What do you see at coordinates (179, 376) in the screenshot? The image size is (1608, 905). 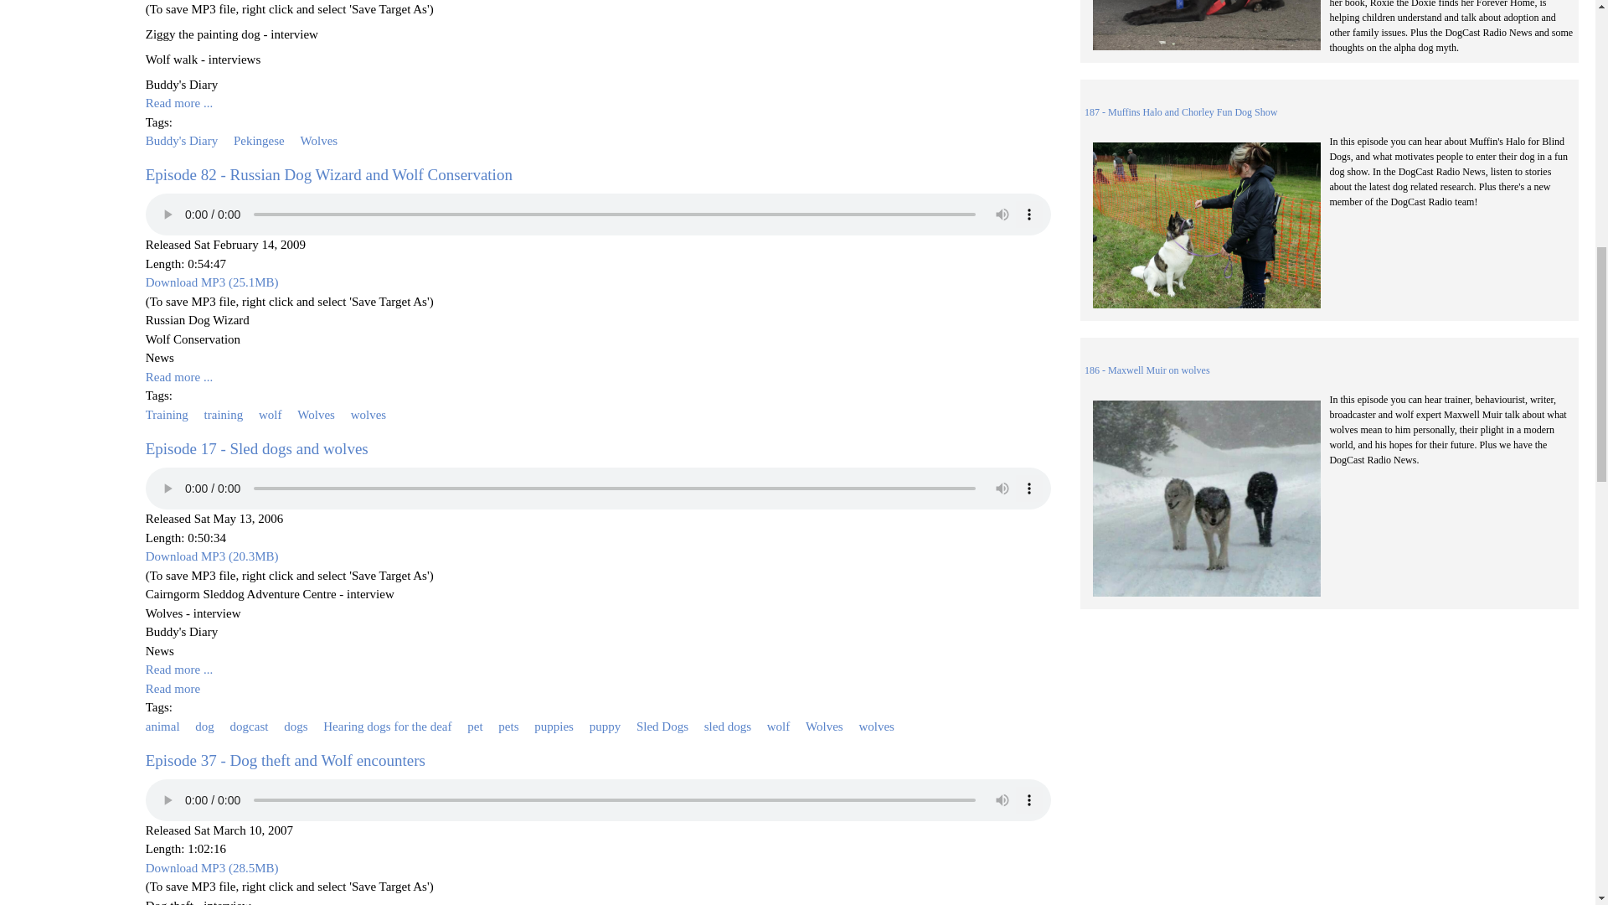 I see `Read more ...` at bounding box center [179, 376].